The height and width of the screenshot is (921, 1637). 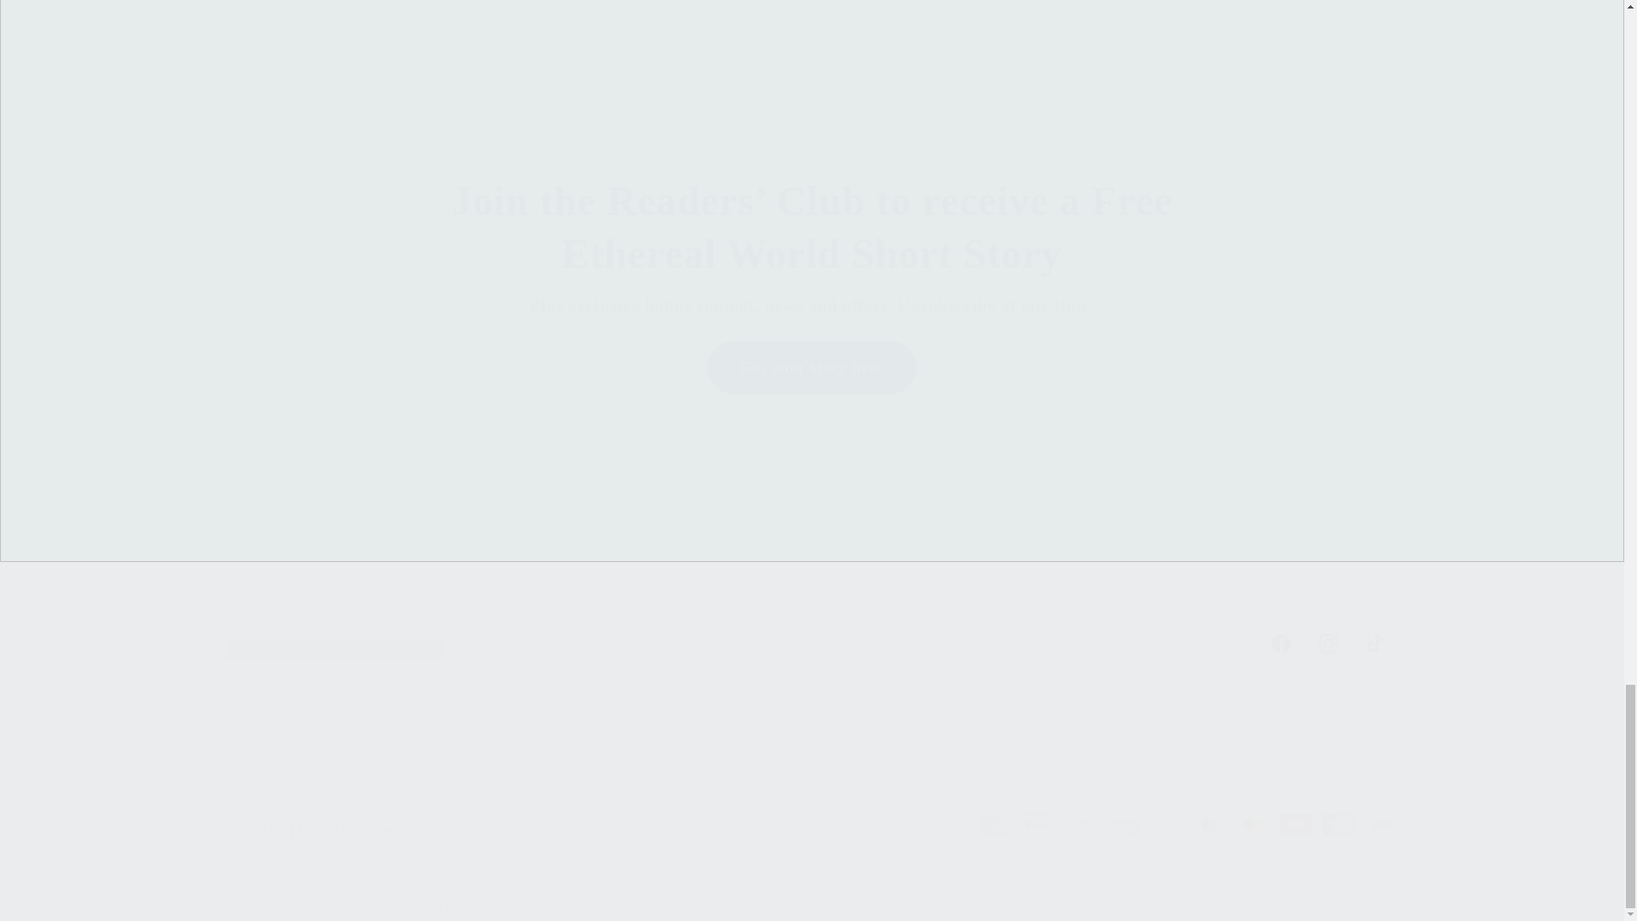 I want to click on eBooks, so click(x=1213, y=3).